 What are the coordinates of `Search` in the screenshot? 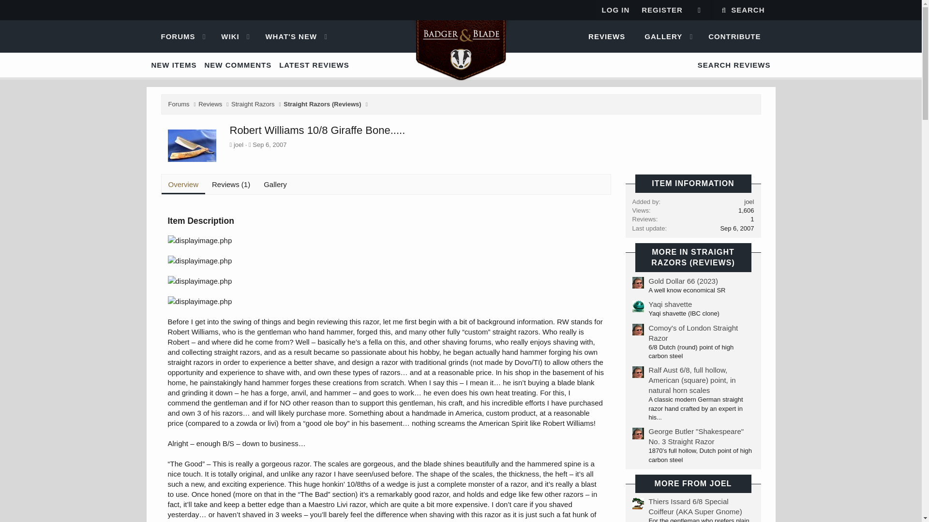 It's located at (226, 37).